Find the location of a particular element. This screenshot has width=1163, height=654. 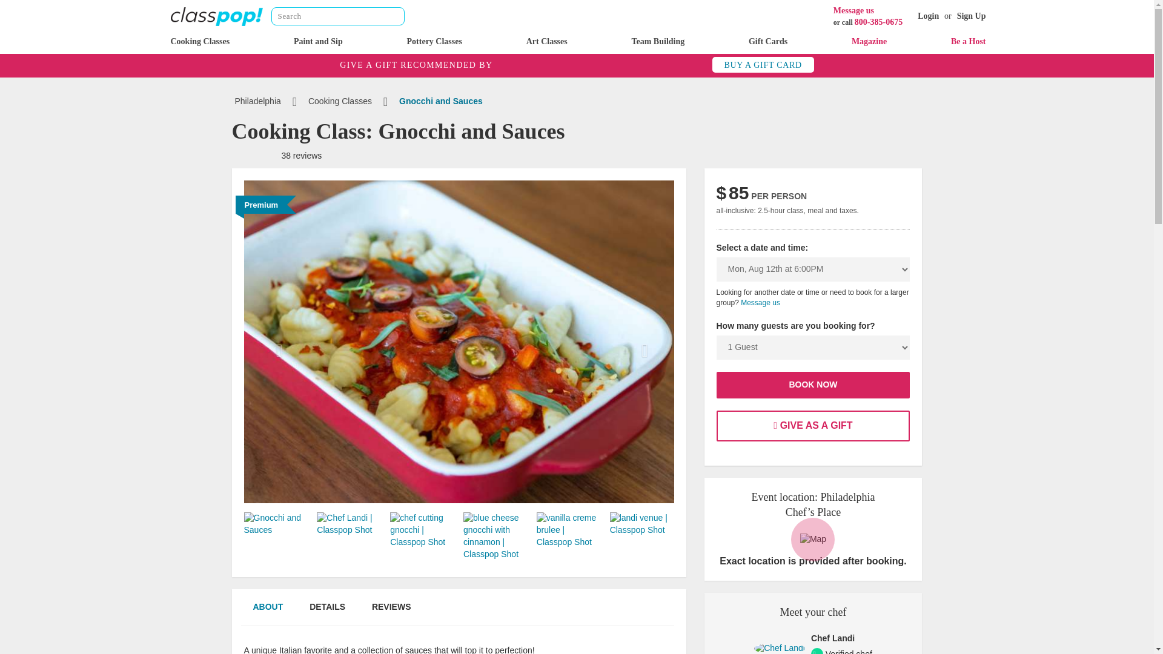

REVIEWS is located at coordinates (391, 613).